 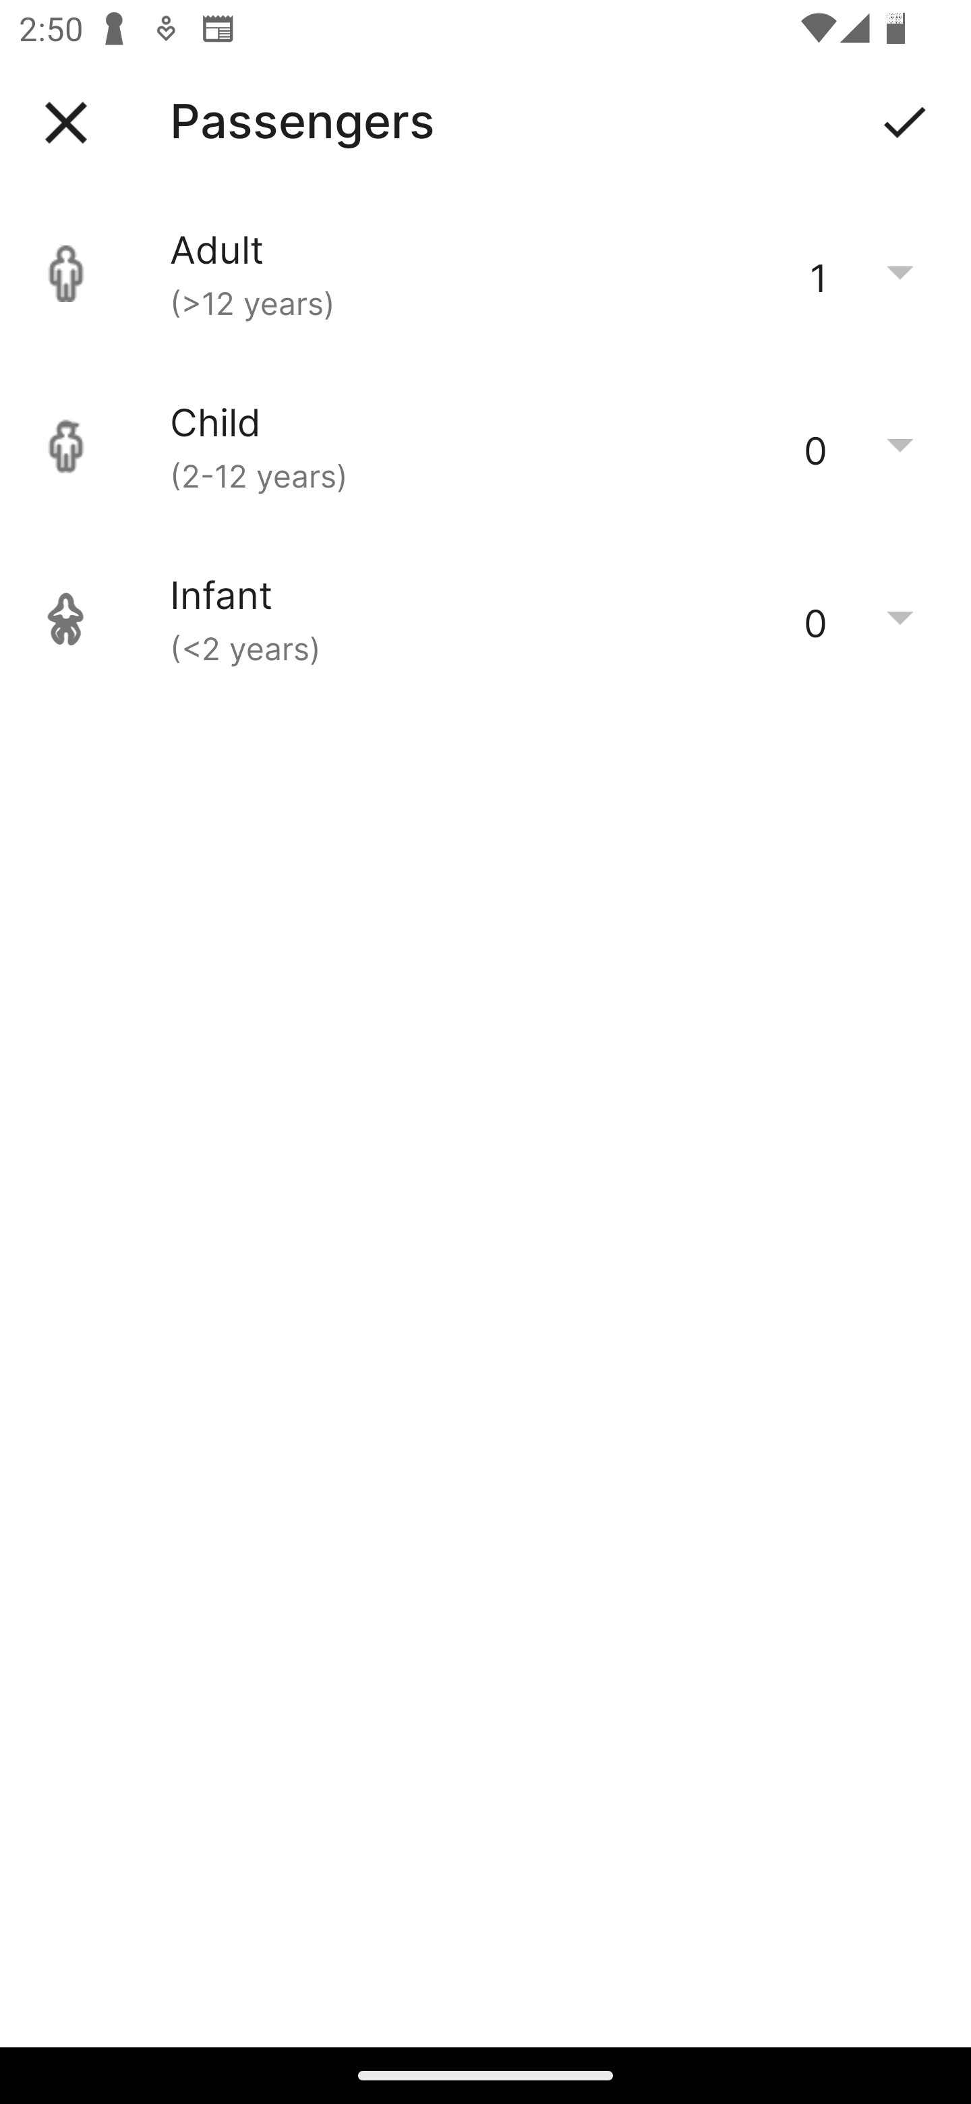 What do you see at coordinates (486, 619) in the screenshot?
I see `Infant (<2 years) 0` at bounding box center [486, 619].